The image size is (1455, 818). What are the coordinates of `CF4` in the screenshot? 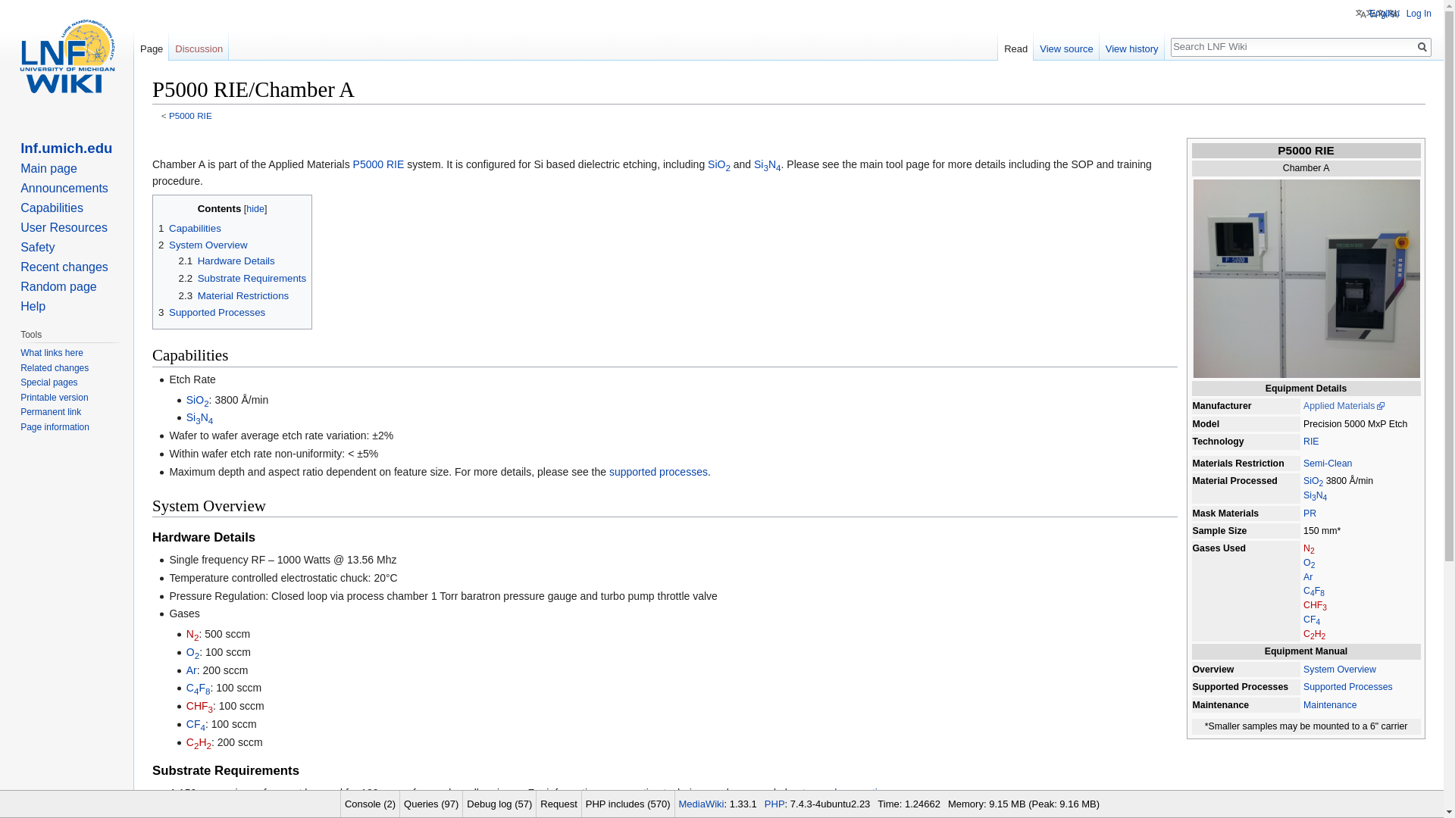 It's located at (1311, 620).